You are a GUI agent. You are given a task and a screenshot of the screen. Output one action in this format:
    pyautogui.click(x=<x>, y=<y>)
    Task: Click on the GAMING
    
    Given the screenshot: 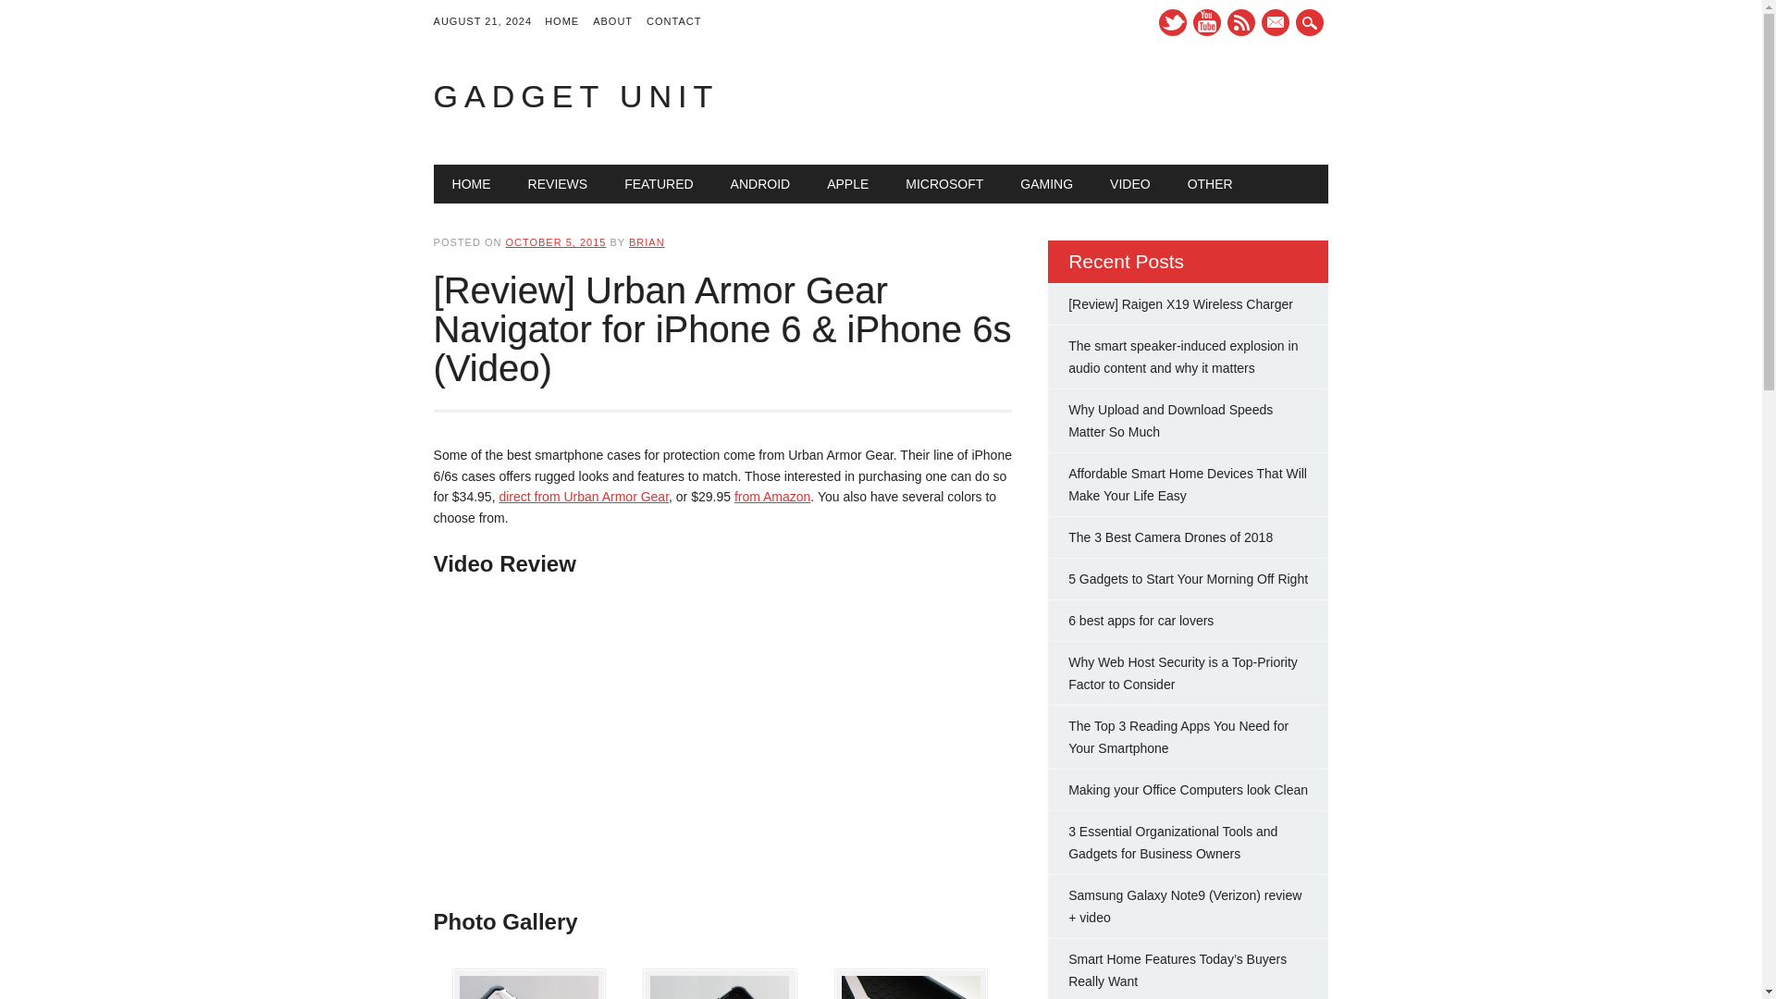 What is the action you would take?
    pyautogui.click(x=1046, y=184)
    